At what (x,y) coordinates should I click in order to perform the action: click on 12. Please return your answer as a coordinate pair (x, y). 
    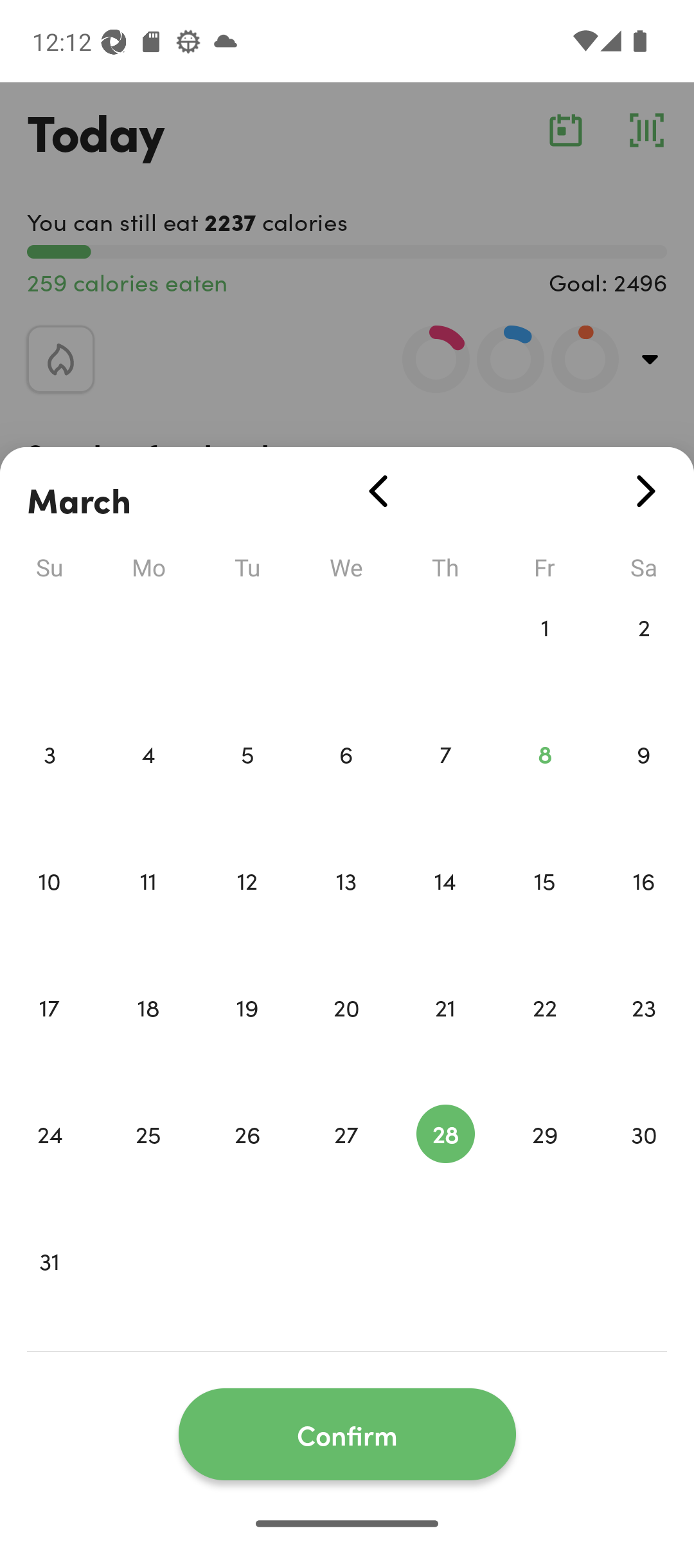
    Looking at the image, I should click on (247, 907).